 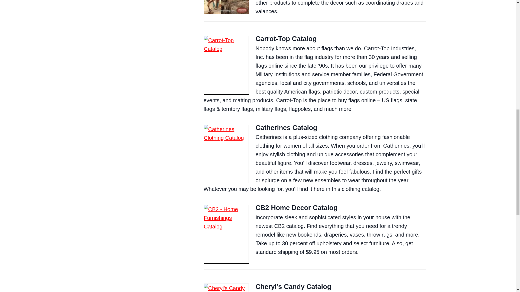 What do you see at coordinates (287, 128) in the screenshot?
I see `Catherines Catalog` at bounding box center [287, 128].